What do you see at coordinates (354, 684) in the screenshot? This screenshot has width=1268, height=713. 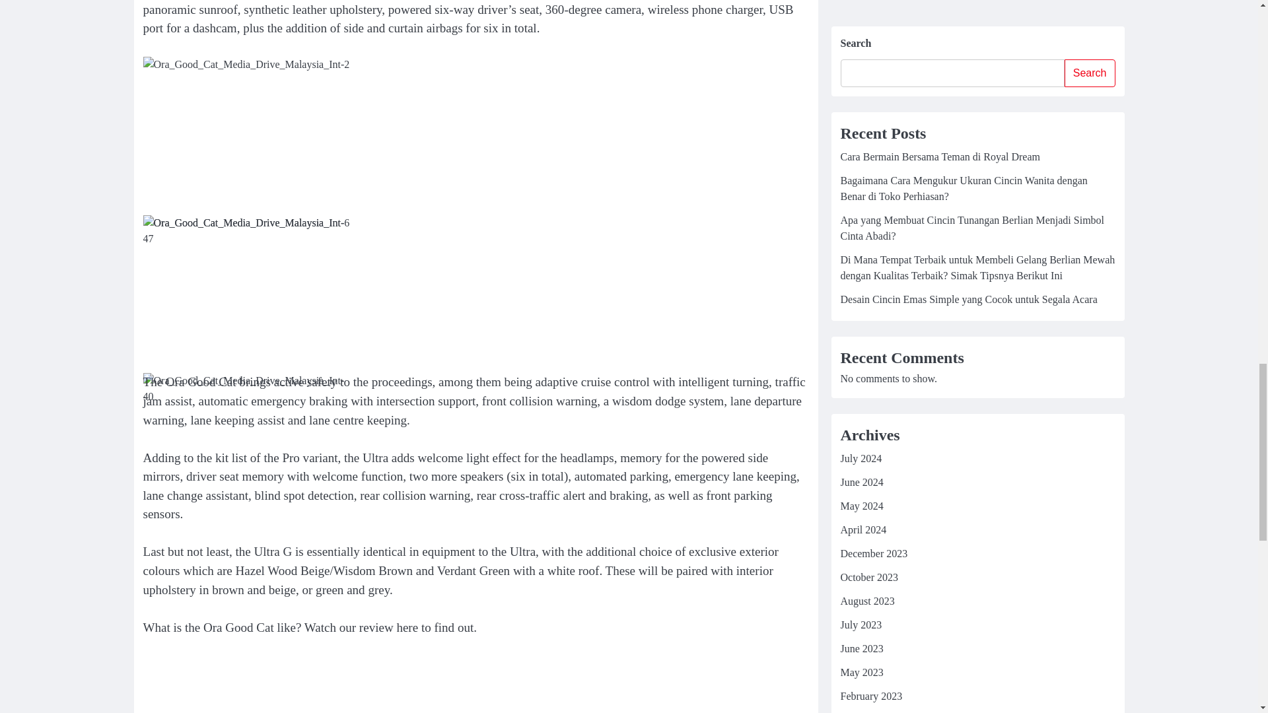 I see `2022 Ora Good Cat - Malaysia's cheapest EV?` at bounding box center [354, 684].